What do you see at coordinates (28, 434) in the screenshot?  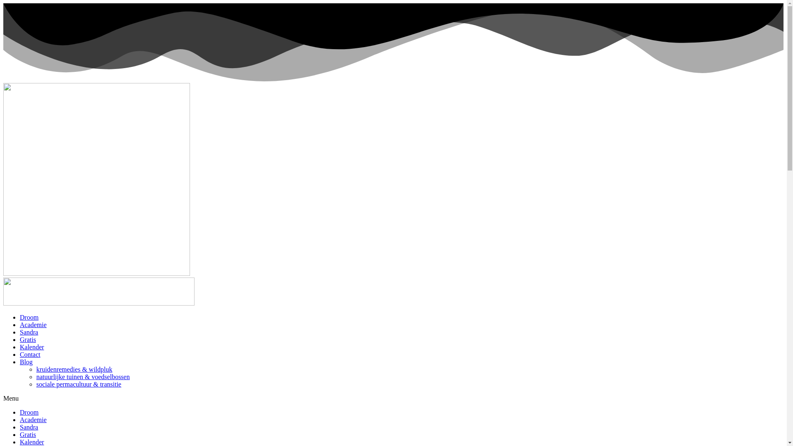 I see `Gratis` at bounding box center [28, 434].